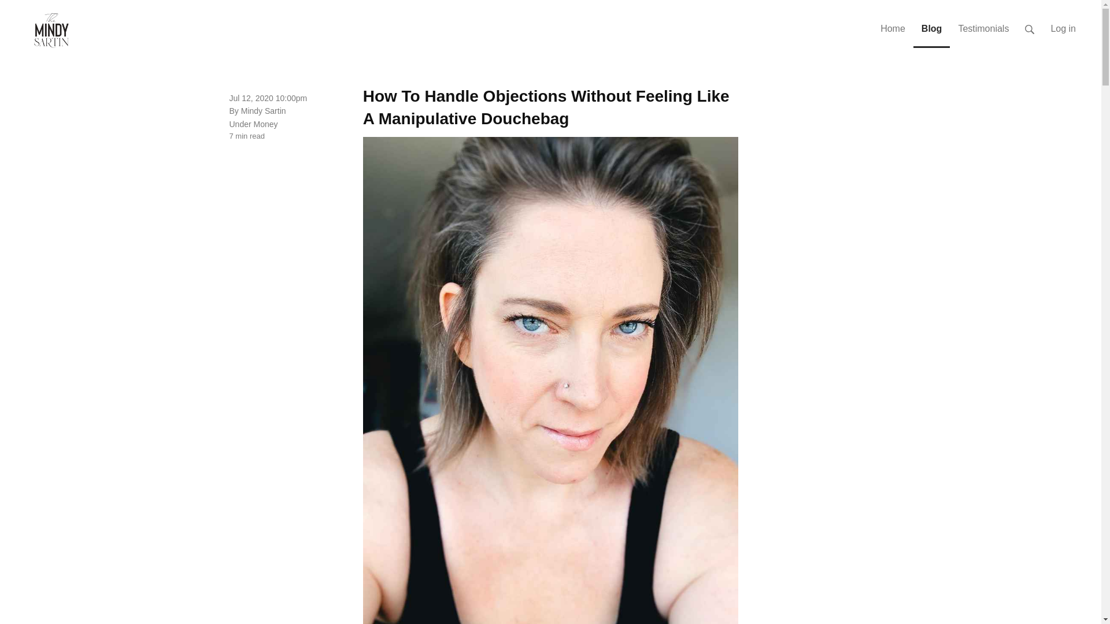  I want to click on Money, so click(266, 124).